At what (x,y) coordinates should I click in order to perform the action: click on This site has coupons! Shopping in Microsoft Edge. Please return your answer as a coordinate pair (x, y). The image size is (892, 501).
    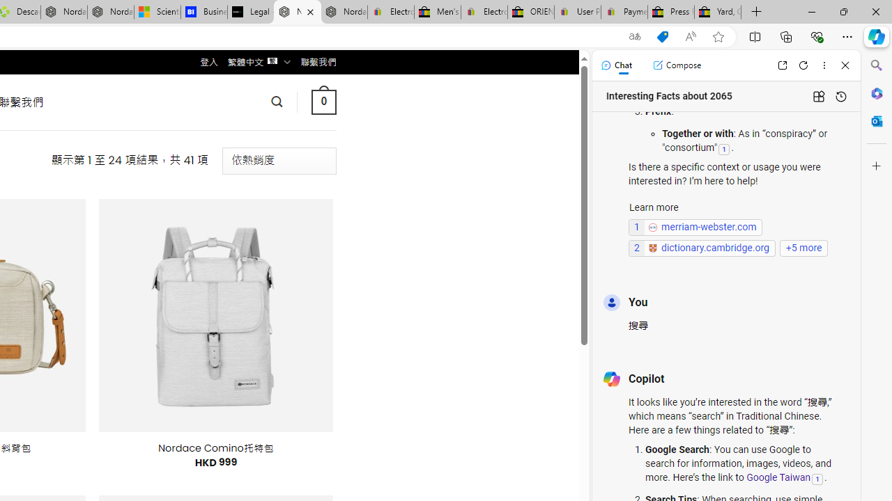
    Looking at the image, I should click on (662, 37).